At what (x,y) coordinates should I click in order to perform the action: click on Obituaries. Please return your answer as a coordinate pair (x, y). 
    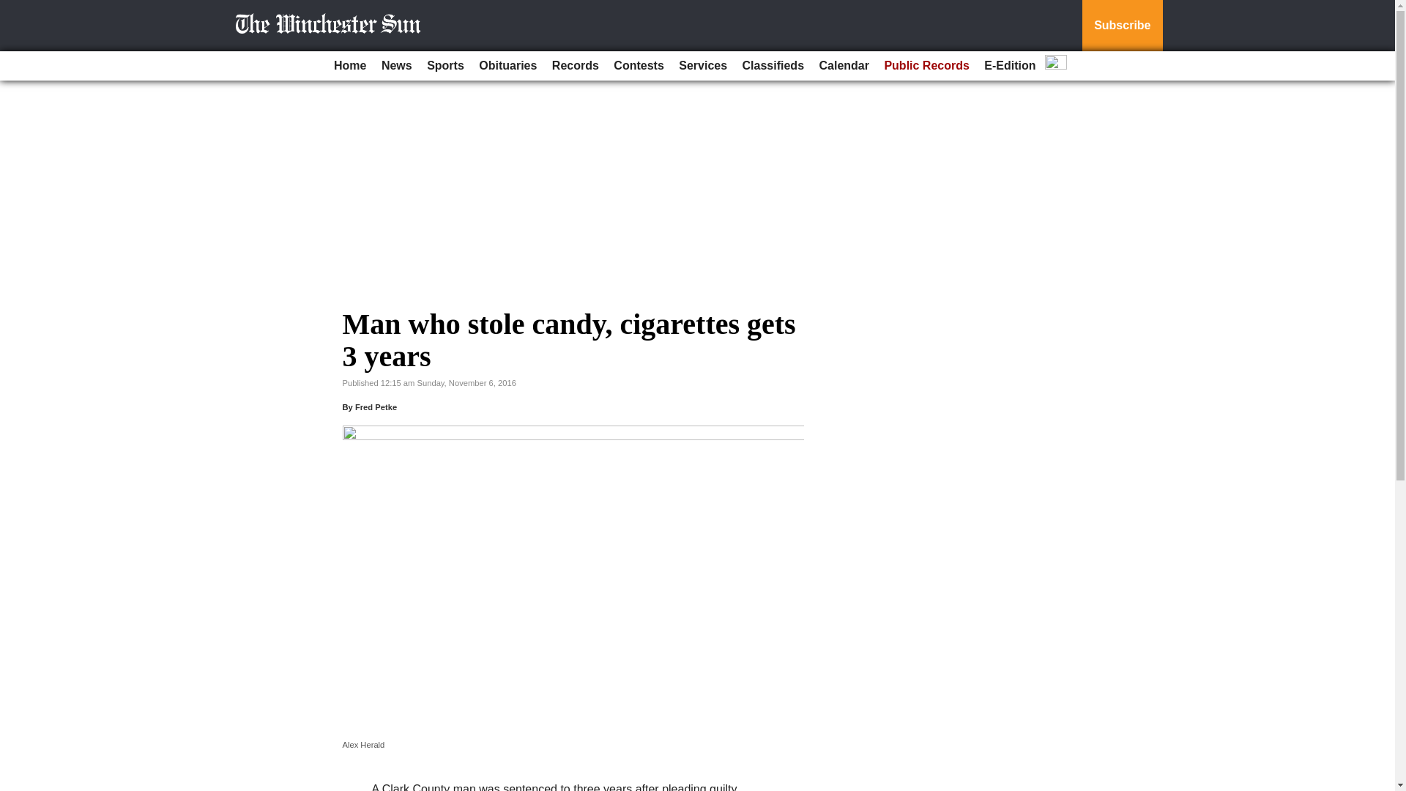
    Looking at the image, I should click on (507, 66).